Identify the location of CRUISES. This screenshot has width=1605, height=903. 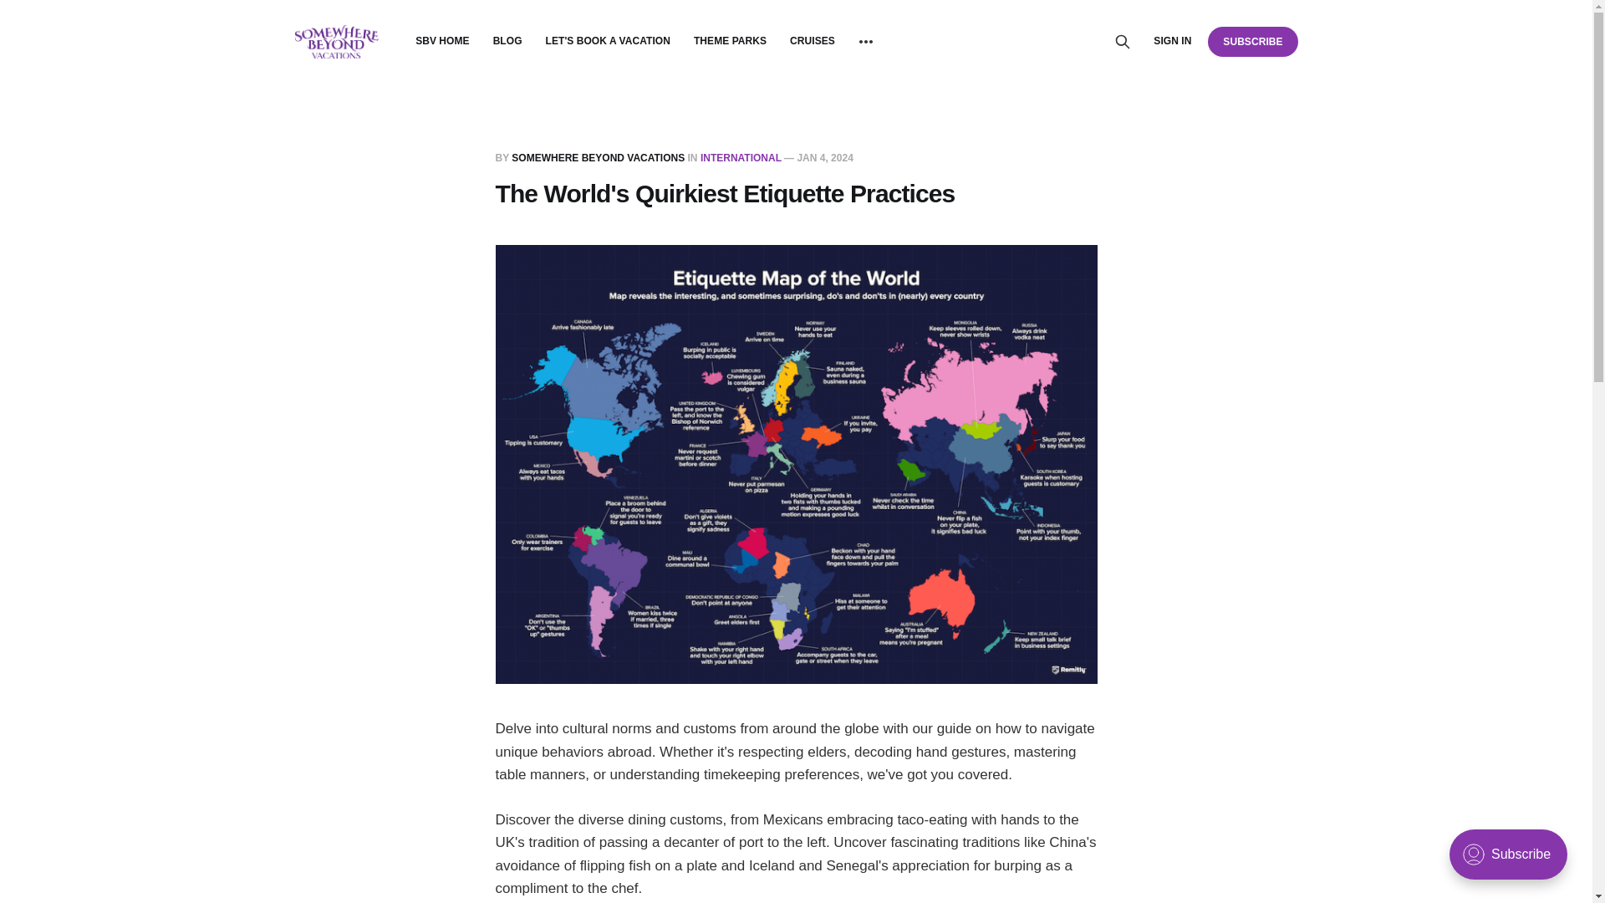
(812, 41).